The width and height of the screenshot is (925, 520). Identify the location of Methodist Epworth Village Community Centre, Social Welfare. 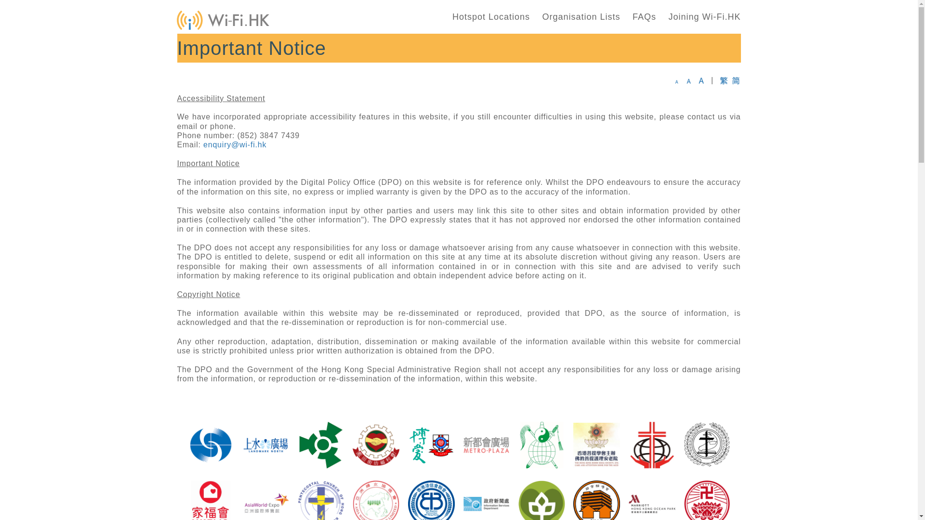
(321, 445).